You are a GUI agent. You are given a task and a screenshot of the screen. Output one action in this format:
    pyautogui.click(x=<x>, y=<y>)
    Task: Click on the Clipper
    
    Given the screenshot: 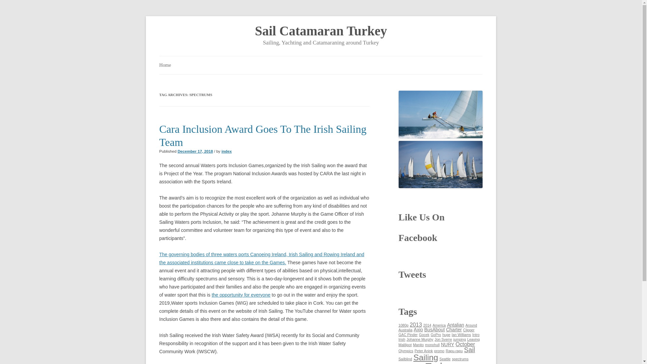 What is the action you would take?
    pyautogui.click(x=468, y=330)
    